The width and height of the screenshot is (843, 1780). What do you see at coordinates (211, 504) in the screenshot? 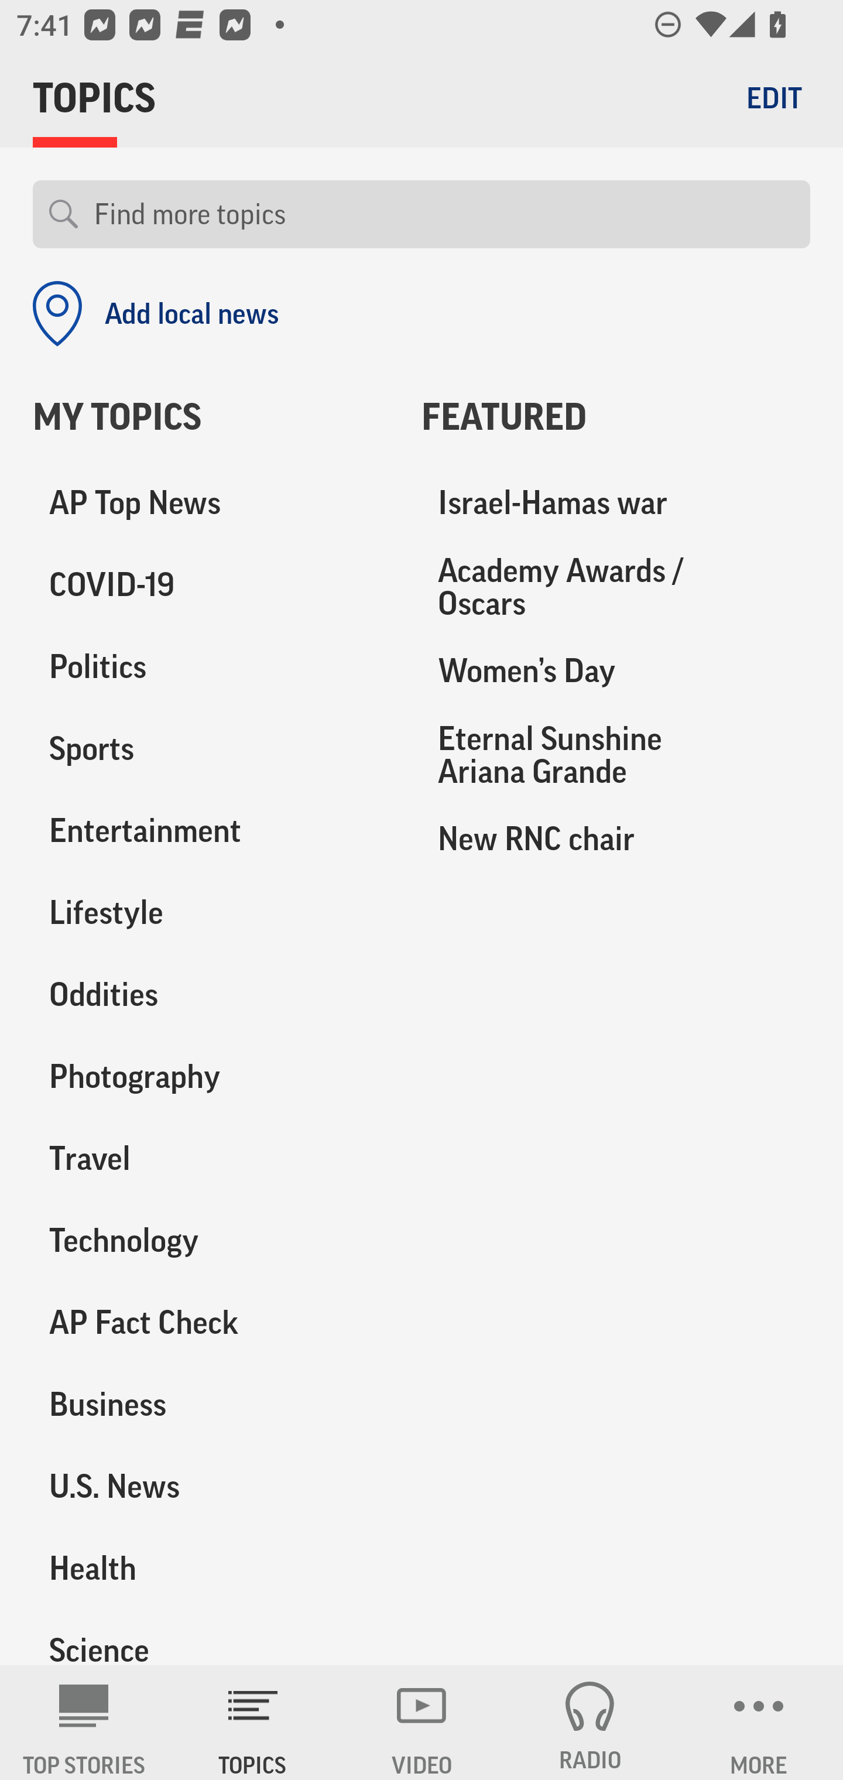
I see `AP Top News` at bounding box center [211, 504].